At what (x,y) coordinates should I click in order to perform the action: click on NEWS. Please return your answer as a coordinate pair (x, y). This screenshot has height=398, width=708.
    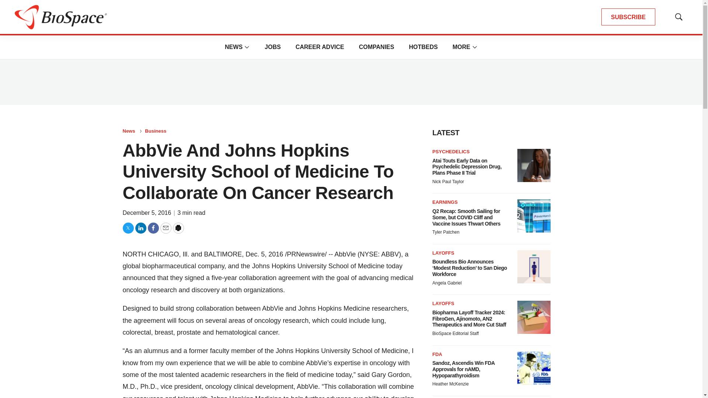
    Looking at the image, I should click on (234, 47).